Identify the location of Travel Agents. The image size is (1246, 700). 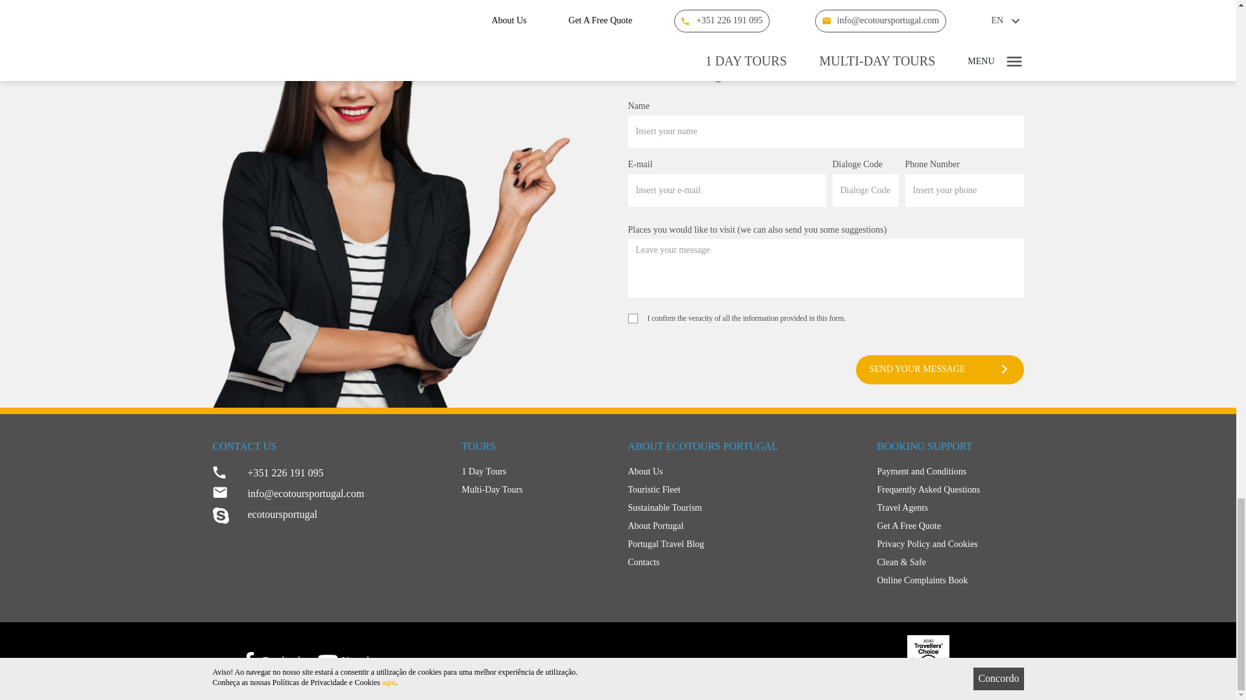
(950, 508).